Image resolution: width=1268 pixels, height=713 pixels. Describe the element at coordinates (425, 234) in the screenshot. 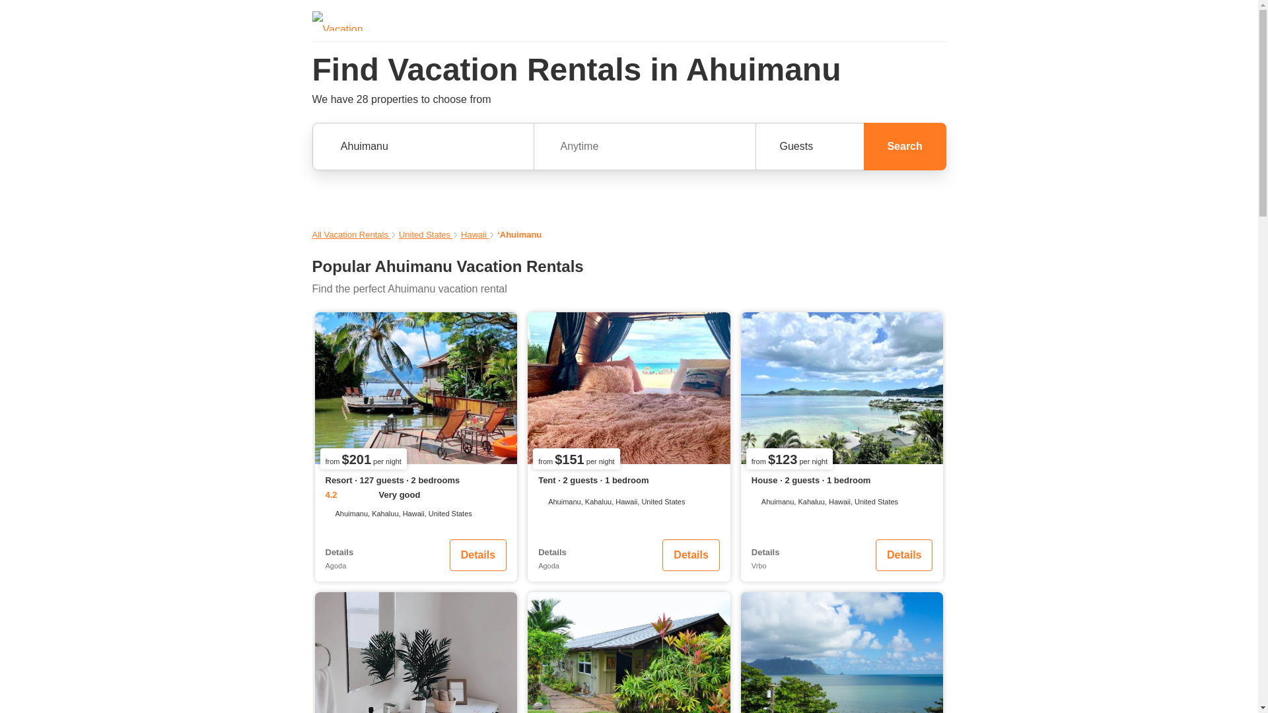

I see `United States` at that location.